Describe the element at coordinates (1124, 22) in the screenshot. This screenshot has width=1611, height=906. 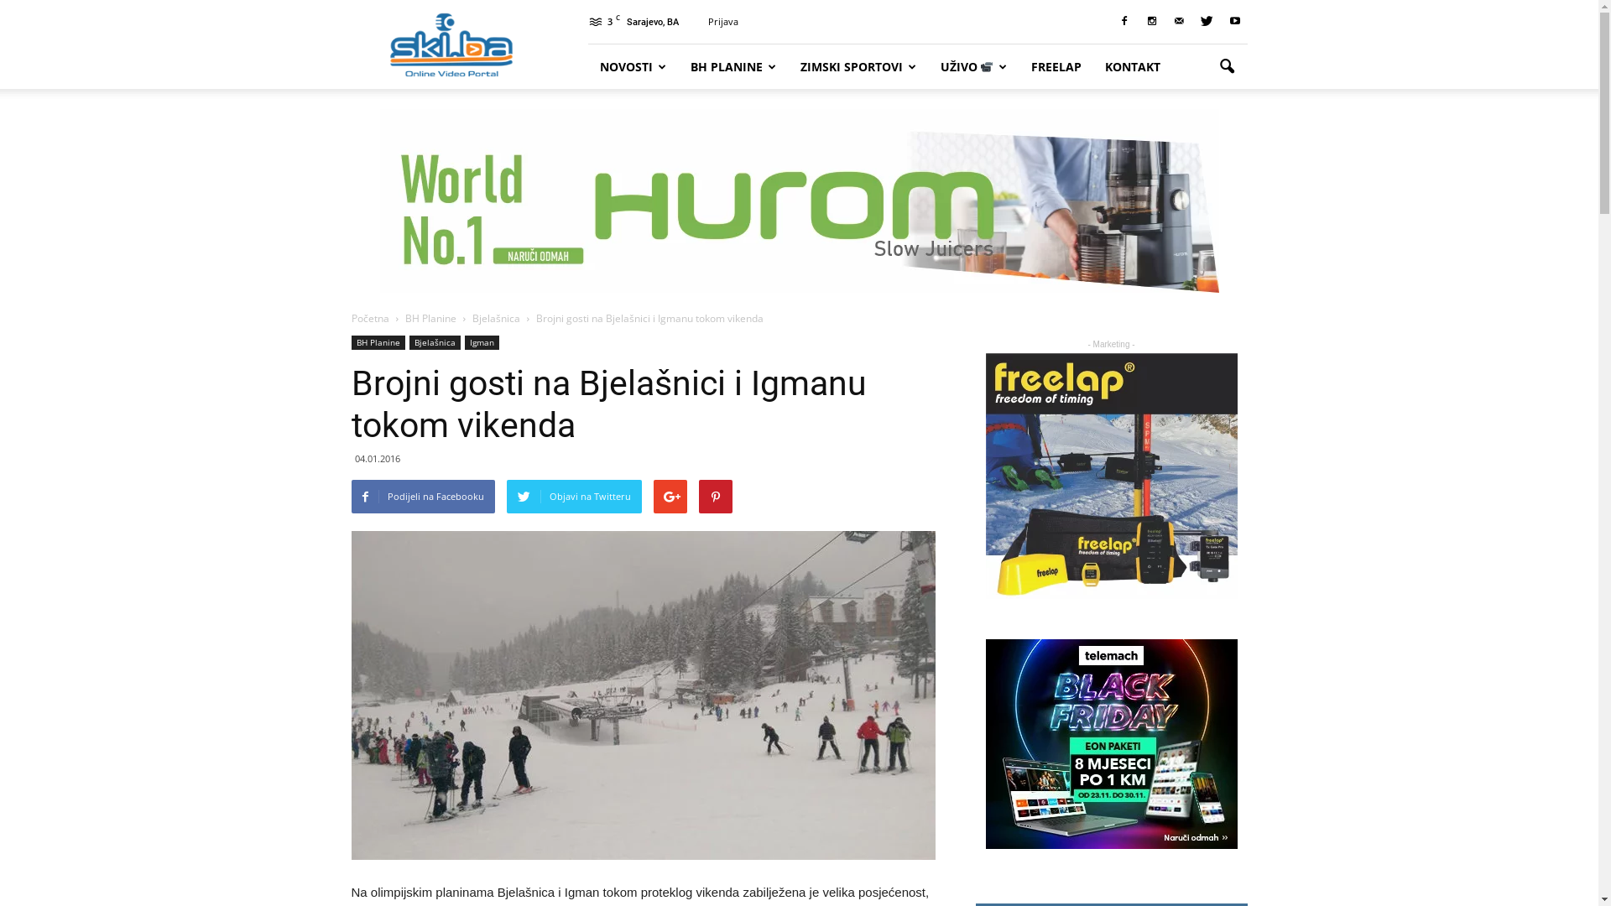
I see `Facebook` at that location.